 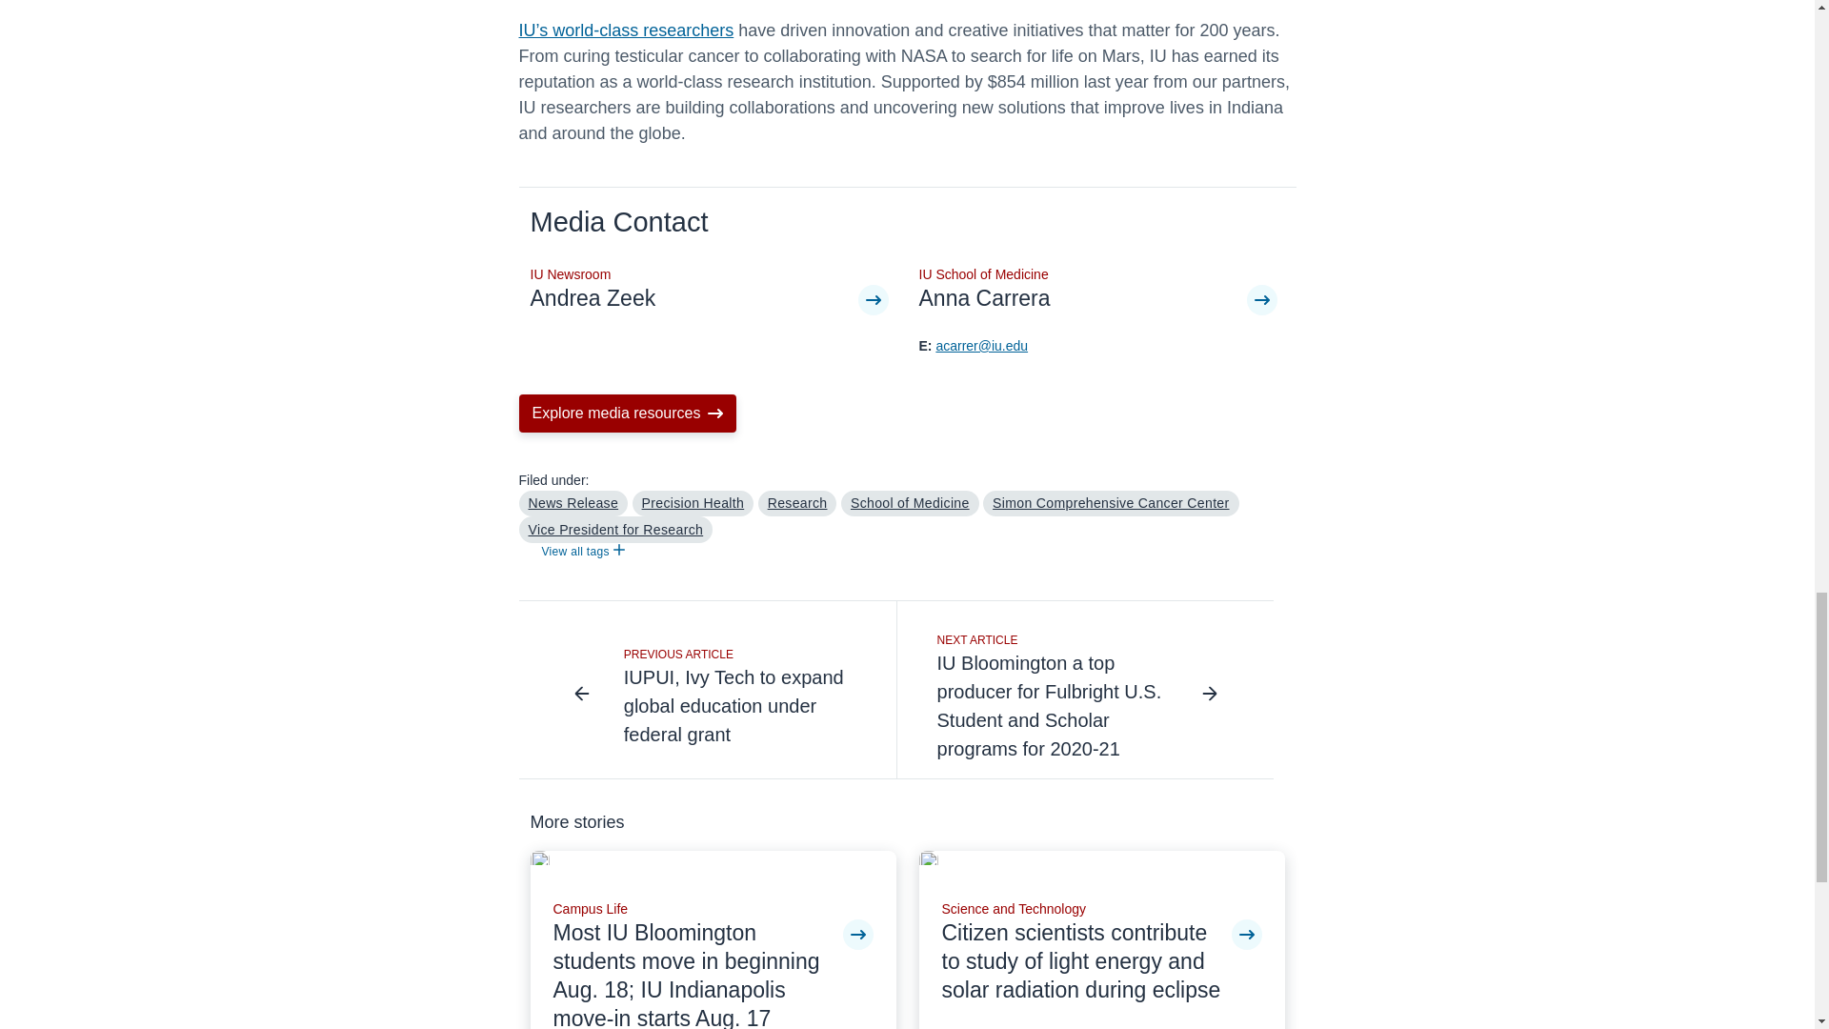 I want to click on School of Medicine, so click(x=910, y=504).